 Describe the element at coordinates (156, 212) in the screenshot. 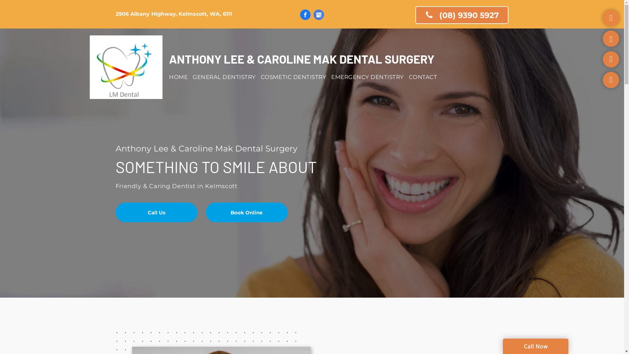

I see `Call Us` at that location.